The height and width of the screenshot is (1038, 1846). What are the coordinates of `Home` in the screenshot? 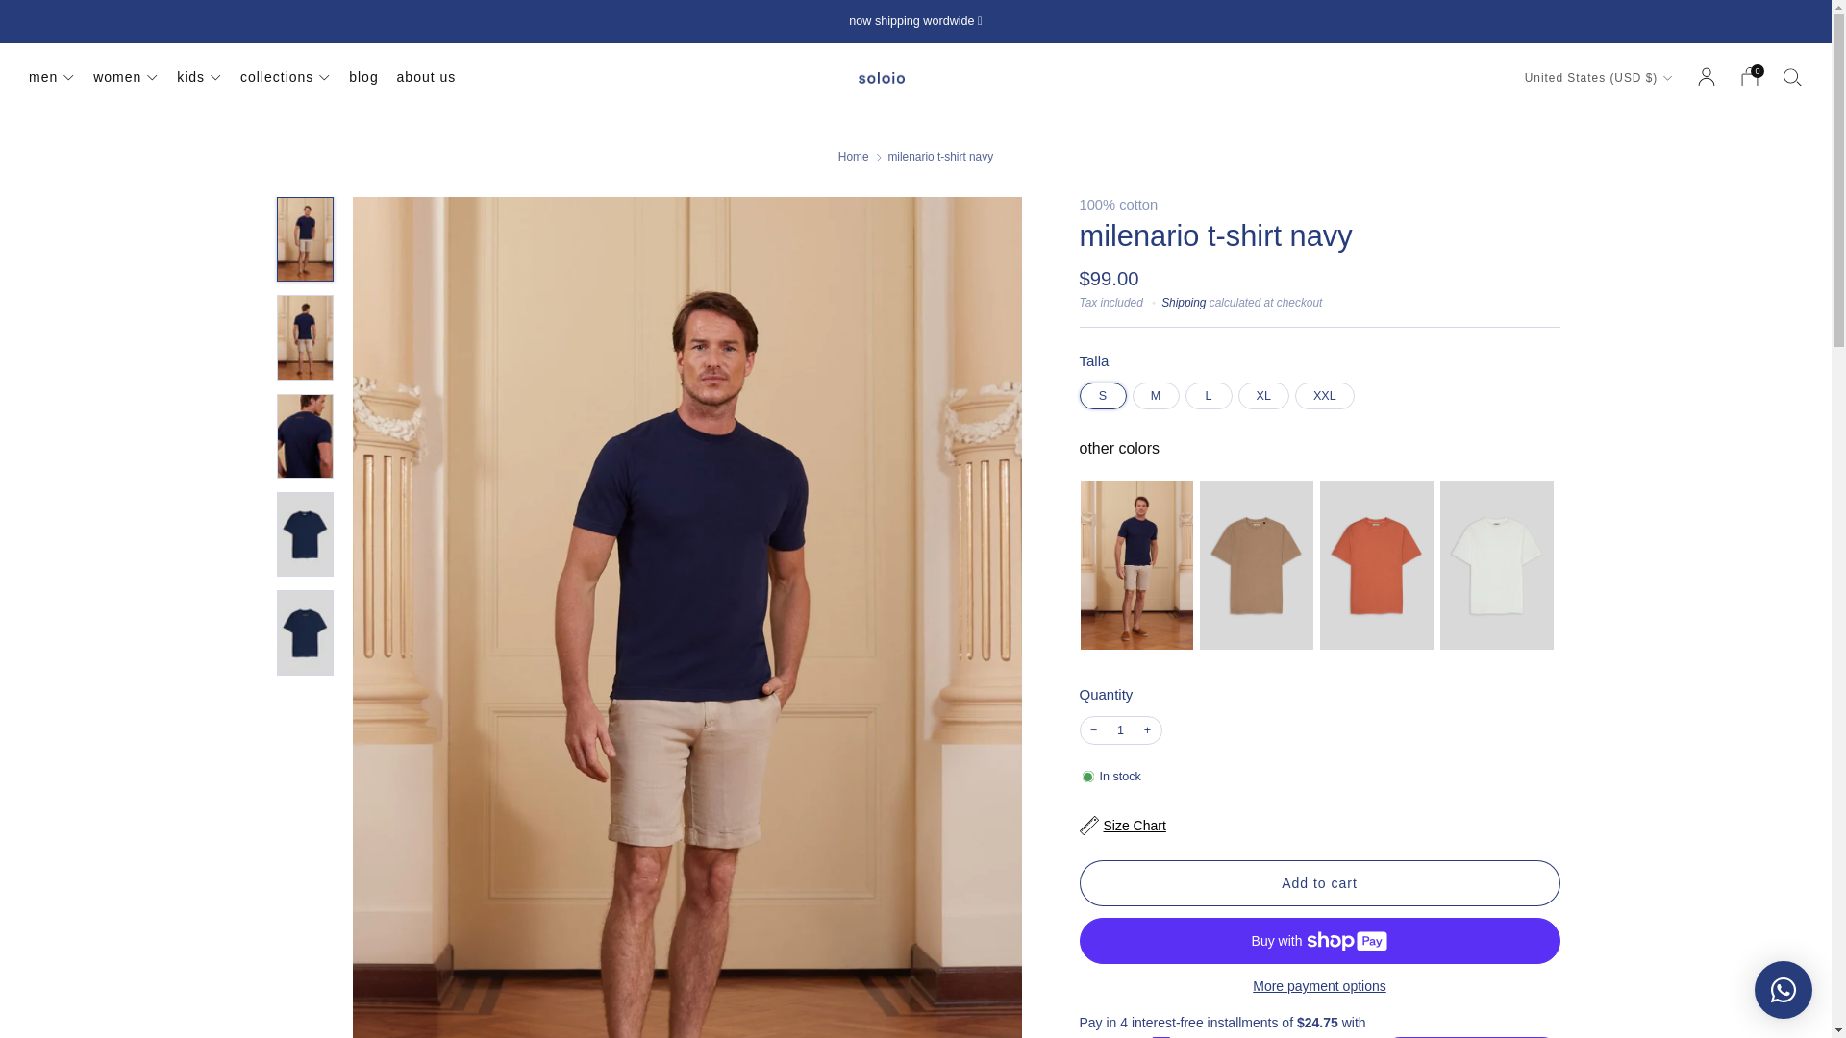 It's located at (854, 156).